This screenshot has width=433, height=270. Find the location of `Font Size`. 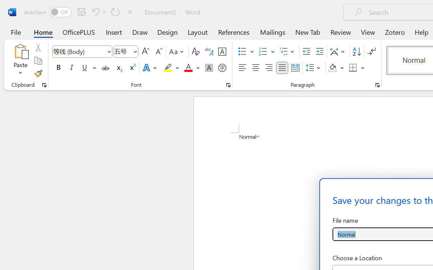

Font Size is located at coordinates (126, 52).